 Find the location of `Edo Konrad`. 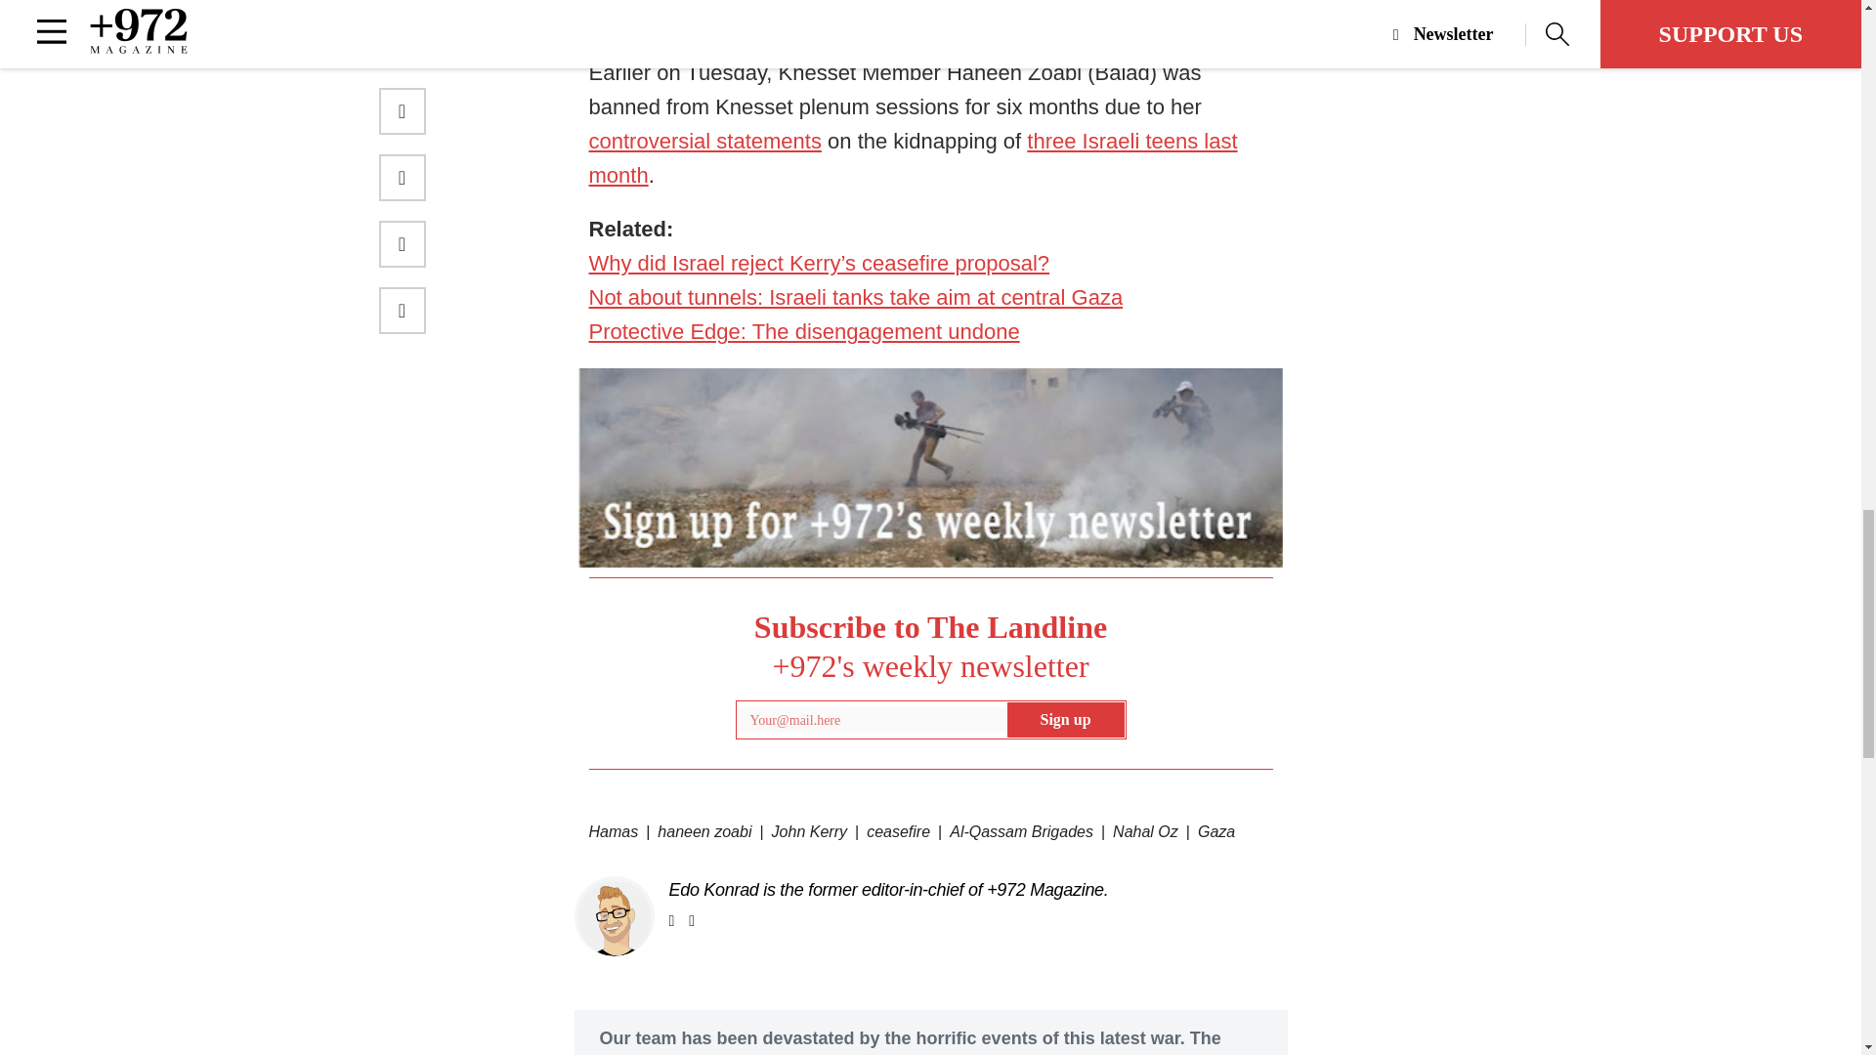

Edo Konrad is located at coordinates (614, 917).